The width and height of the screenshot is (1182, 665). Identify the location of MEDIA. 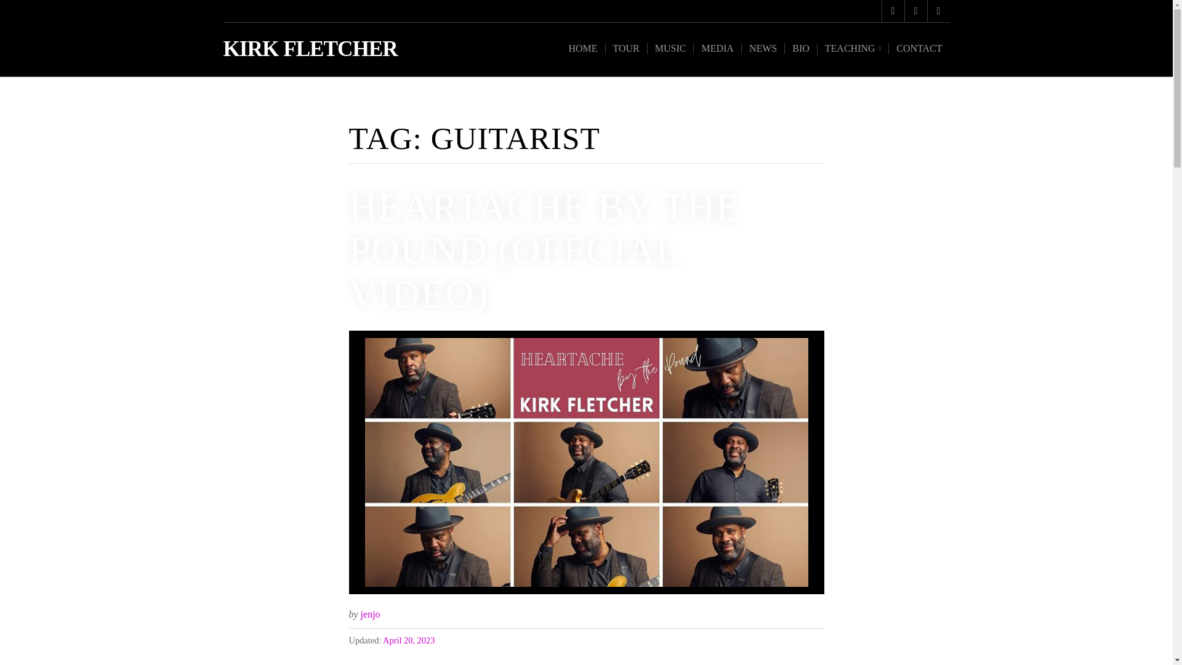
(717, 48).